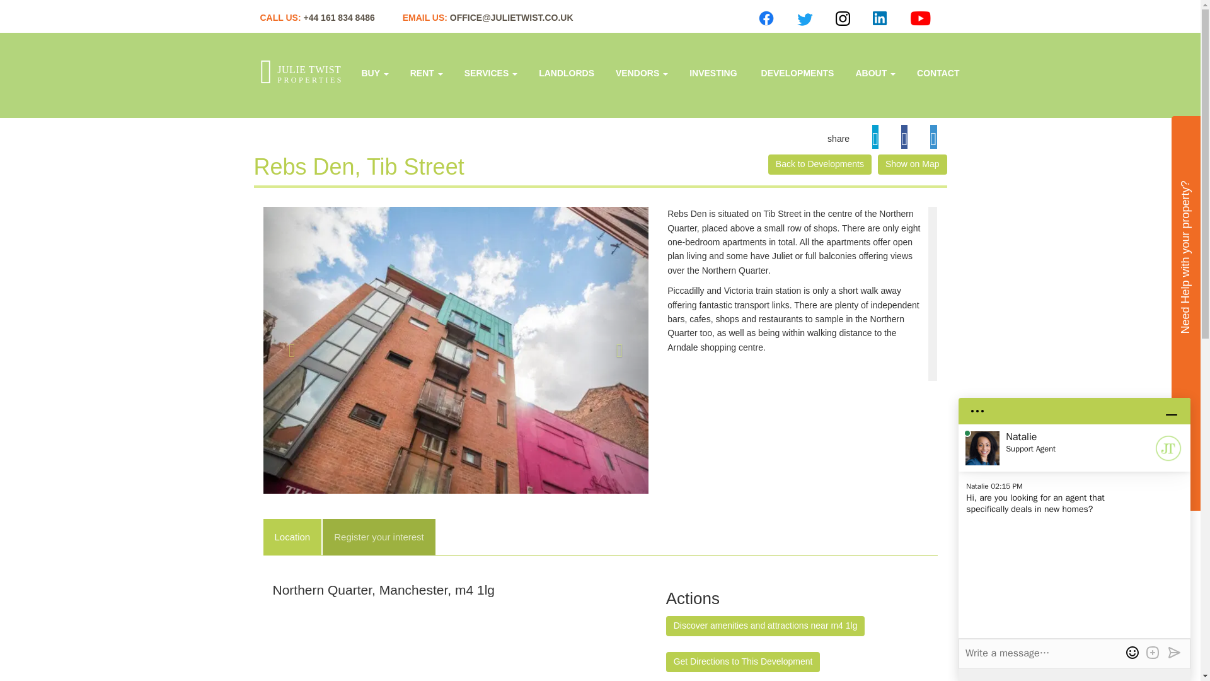  What do you see at coordinates (304, 74) in the screenshot?
I see `LANDLORDS` at bounding box center [304, 74].